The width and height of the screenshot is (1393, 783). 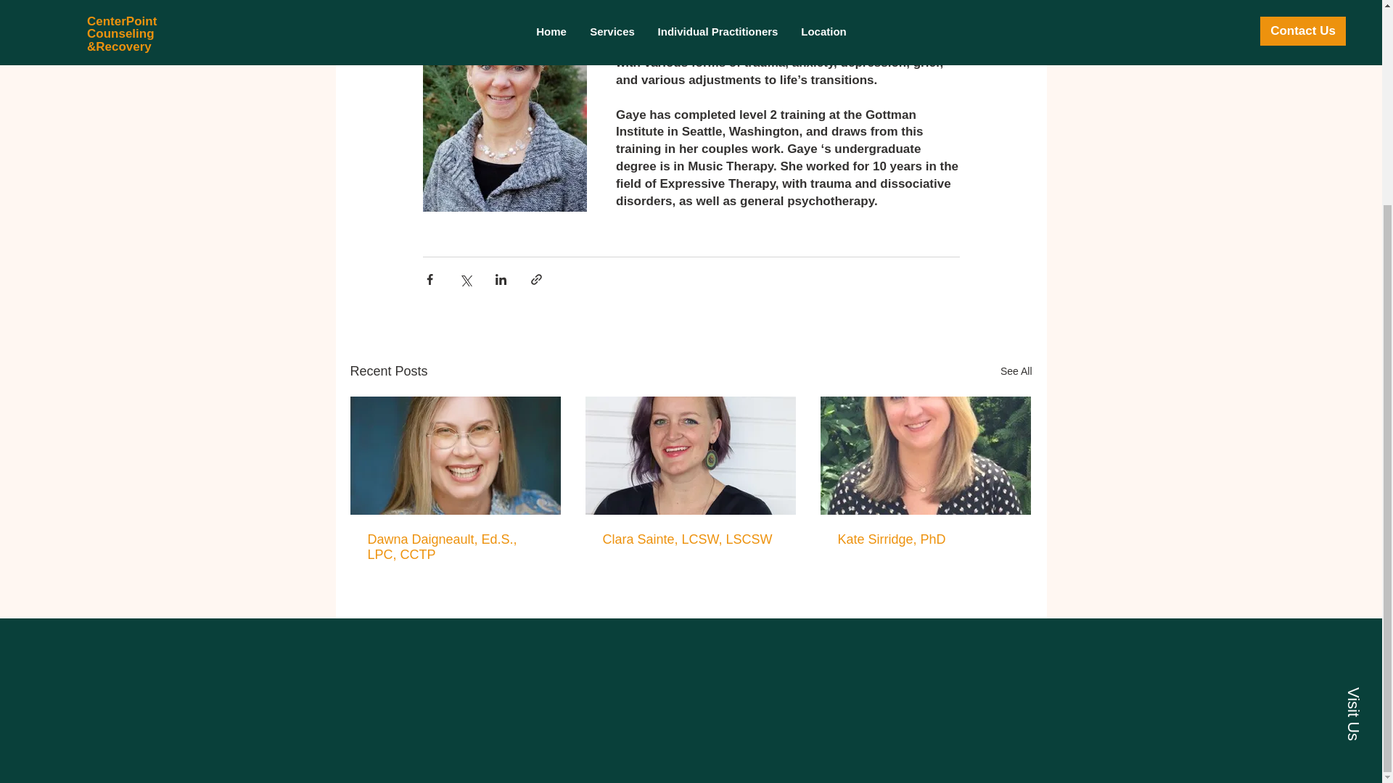 What do you see at coordinates (924, 539) in the screenshot?
I see `Kate Sirridge, PhD` at bounding box center [924, 539].